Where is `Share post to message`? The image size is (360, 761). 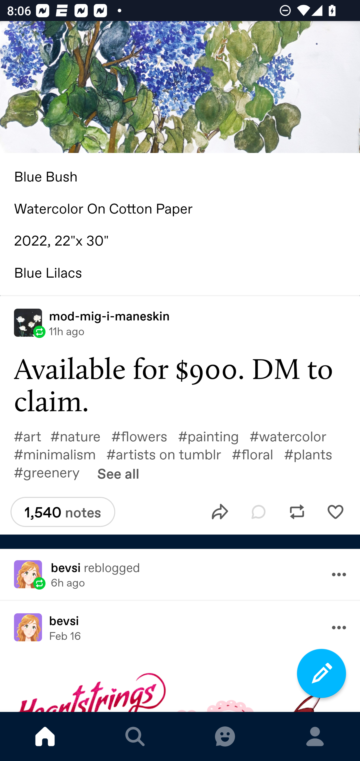
Share post to message is located at coordinates (220, 512).